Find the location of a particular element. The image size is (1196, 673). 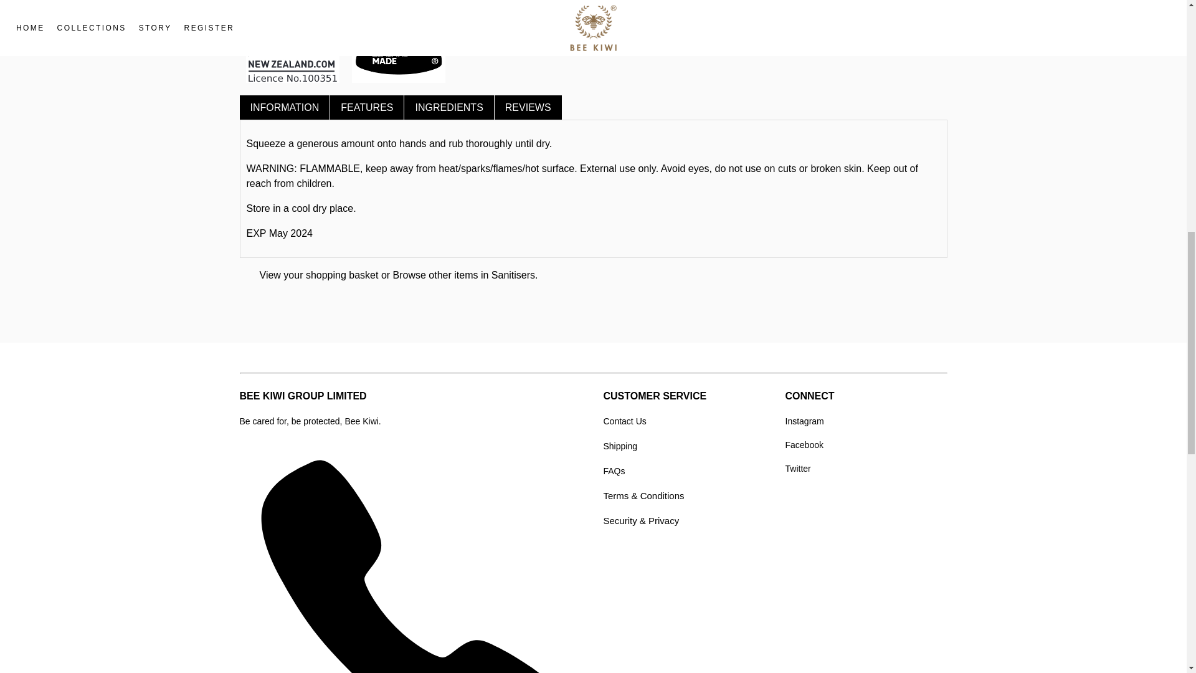

FEATURES is located at coordinates (366, 107).